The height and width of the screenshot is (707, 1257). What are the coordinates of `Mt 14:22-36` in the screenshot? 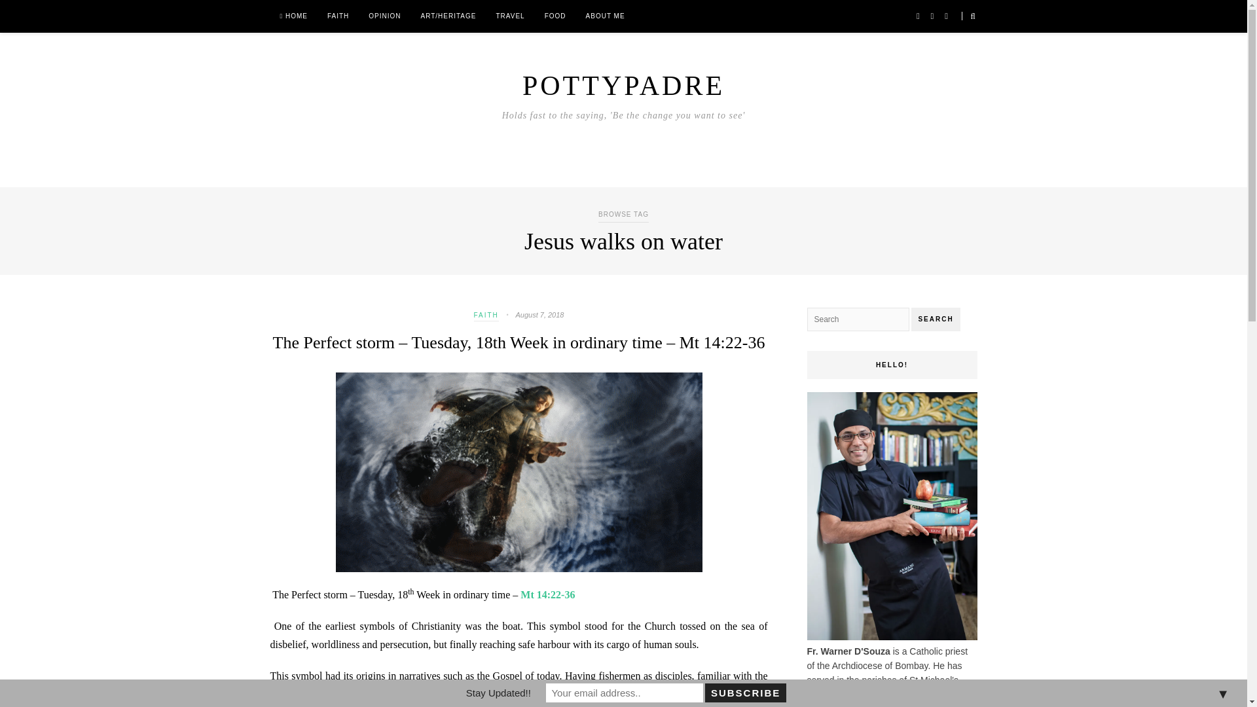 It's located at (547, 594).